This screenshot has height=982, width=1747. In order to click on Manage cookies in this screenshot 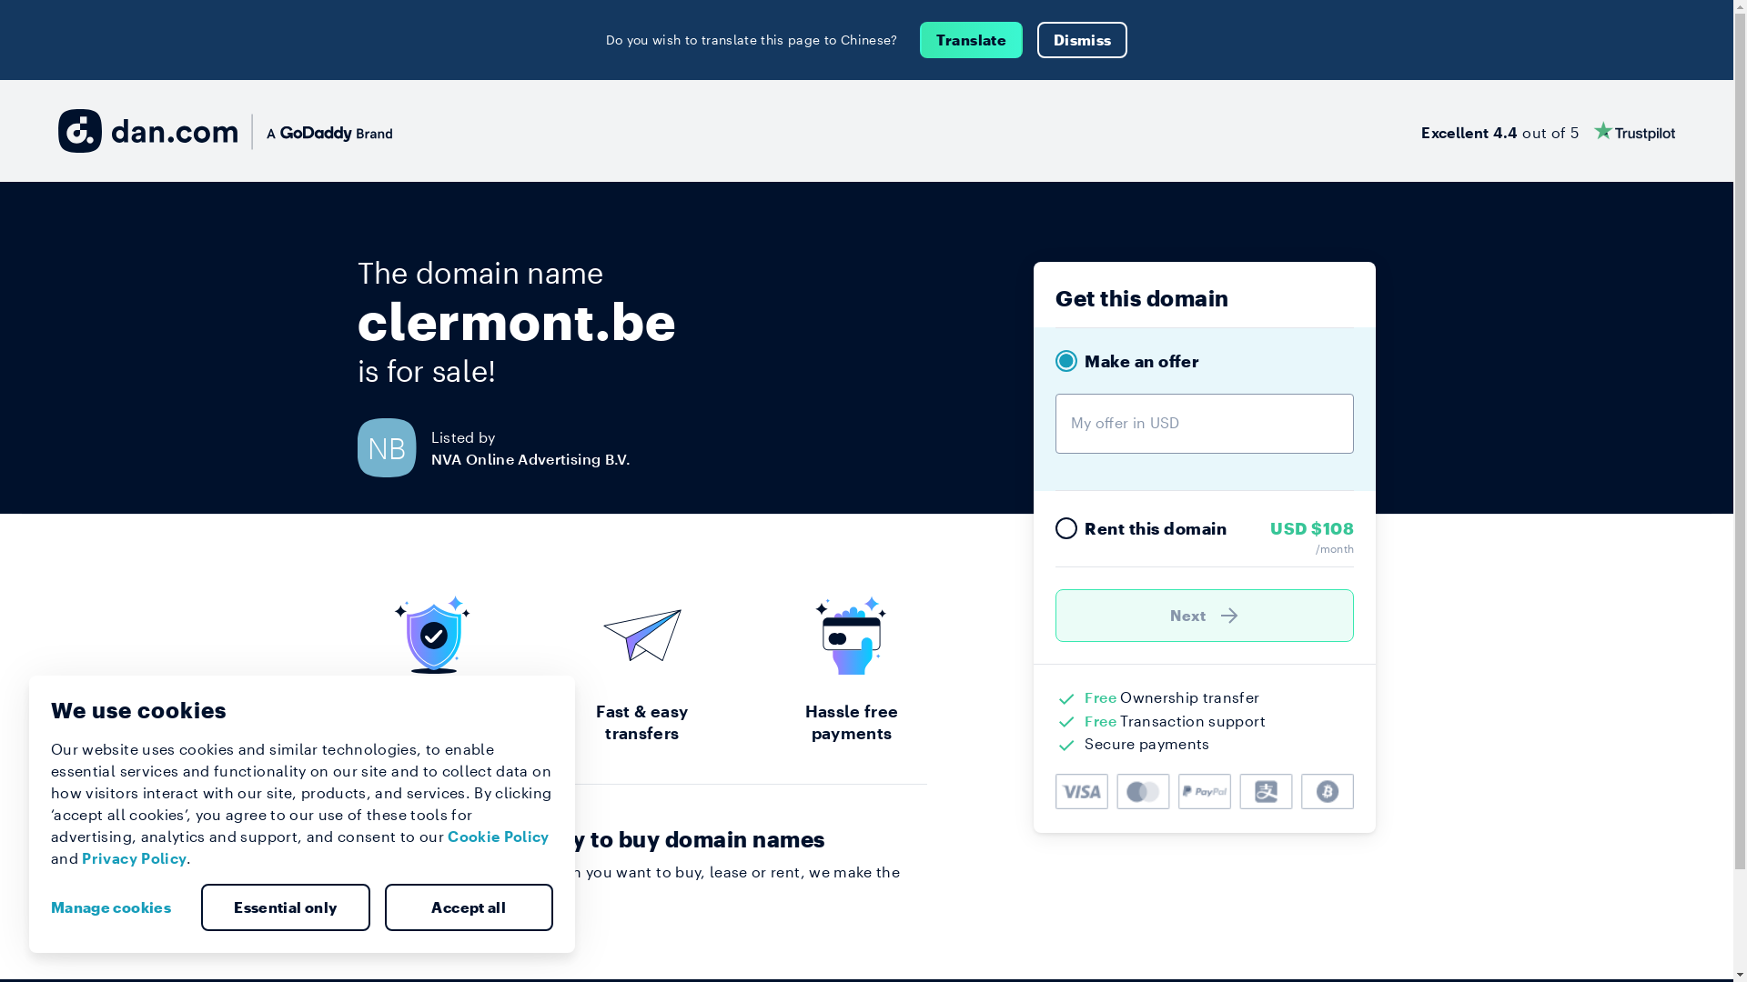, I will do `click(118, 907)`.